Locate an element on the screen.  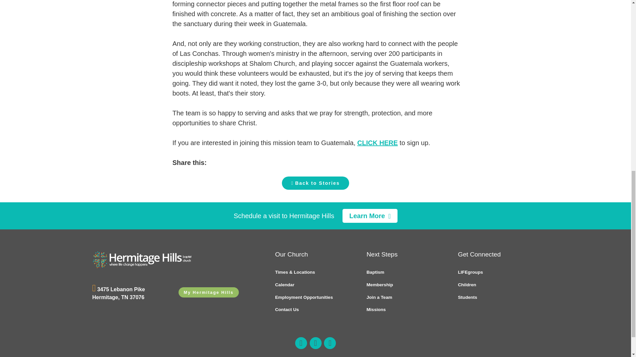
Learn More is located at coordinates (370, 216).